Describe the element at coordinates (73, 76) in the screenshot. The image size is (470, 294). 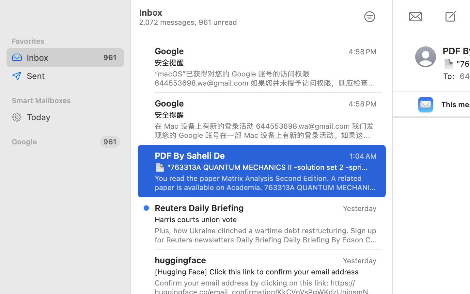
I see `Sent` at that location.